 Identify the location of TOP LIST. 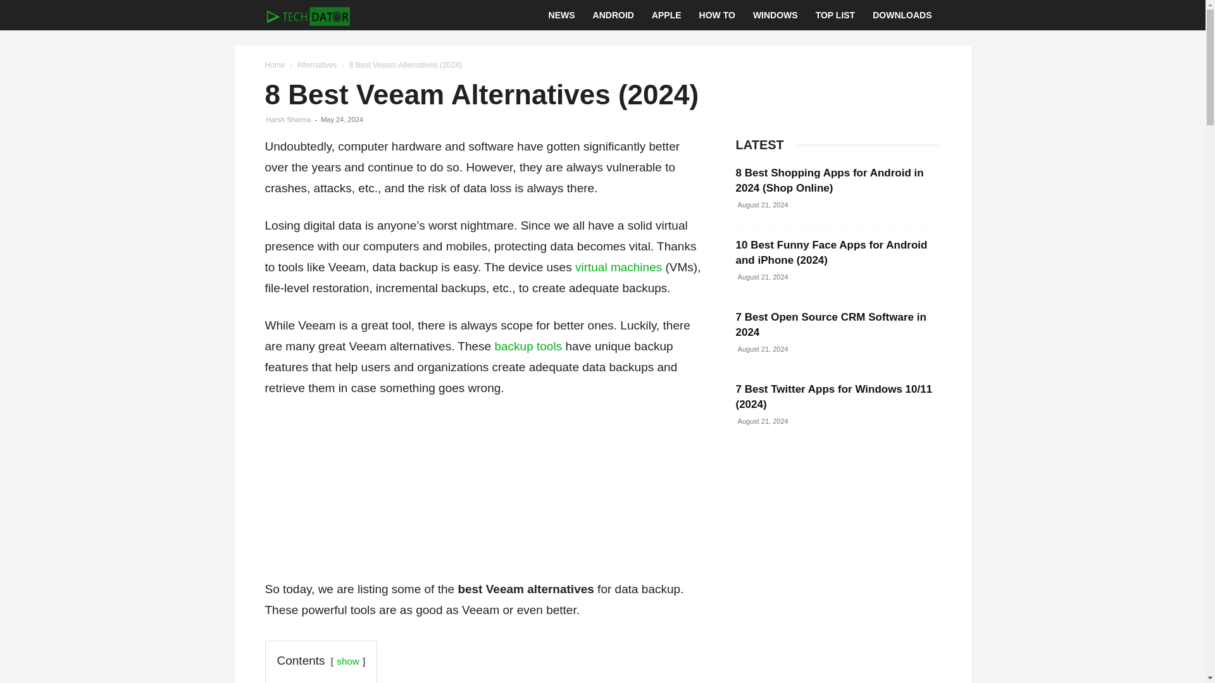
(835, 15).